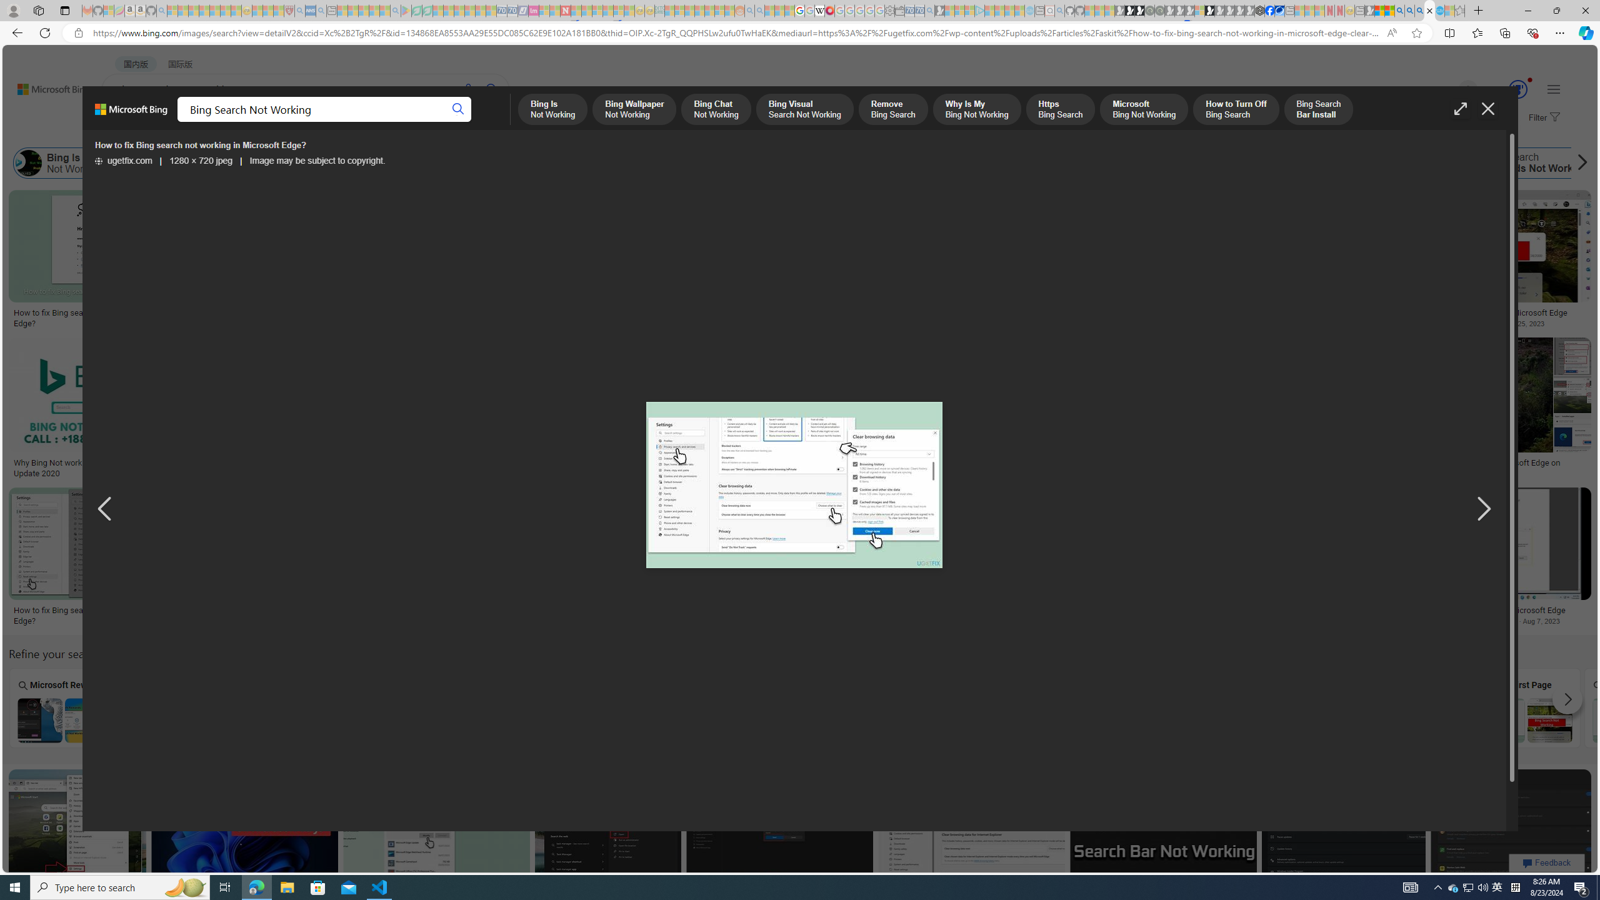 The width and height of the screenshot is (1600, 900). What do you see at coordinates (1359, 11) in the screenshot?
I see `New tab - Sleeping` at bounding box center [1359, 11].